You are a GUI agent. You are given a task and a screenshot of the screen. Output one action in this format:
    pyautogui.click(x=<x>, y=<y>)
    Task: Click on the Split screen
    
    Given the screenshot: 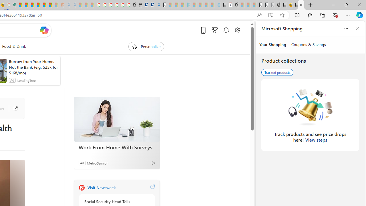 What is the action you would take?
    pyautogui.click(x=297, y=15)
    